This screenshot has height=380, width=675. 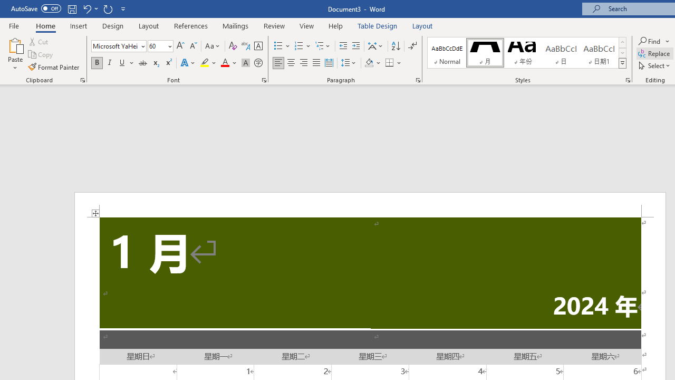 What do you see at coordinates (142, 63) in the screenshot?
I see `Strikethrough` at bounding box center [142, 63].